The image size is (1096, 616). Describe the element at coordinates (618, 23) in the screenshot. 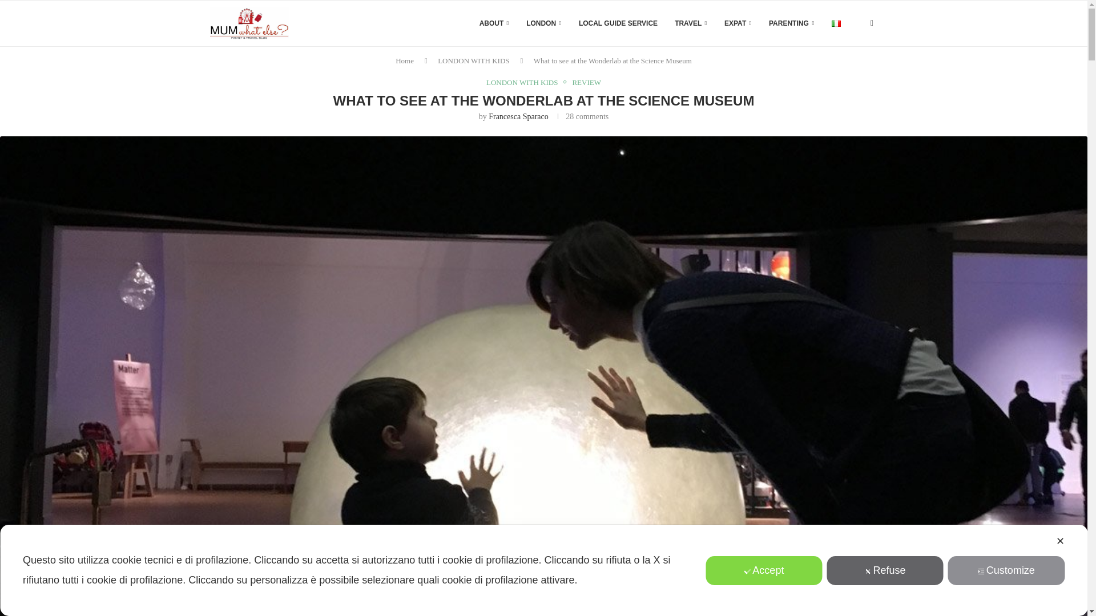

I see `LOCAL GUIDE SERVICE` at that location.